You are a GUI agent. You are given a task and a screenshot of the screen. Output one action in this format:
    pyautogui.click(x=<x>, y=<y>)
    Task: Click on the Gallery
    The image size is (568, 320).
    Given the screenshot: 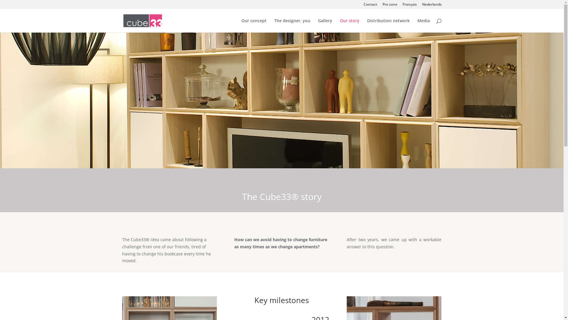 What is the action you would take?
    pyautogui.click(x=325, y=25)
    